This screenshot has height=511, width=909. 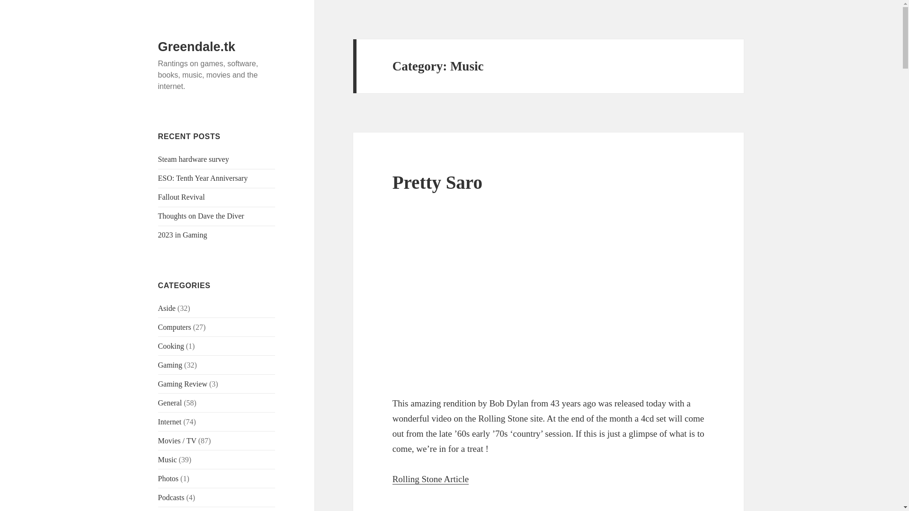 What do you see at coordinates (193, 159) in the screenshot?
I see `Steam hardware survey` at bounding box center [193, 159].